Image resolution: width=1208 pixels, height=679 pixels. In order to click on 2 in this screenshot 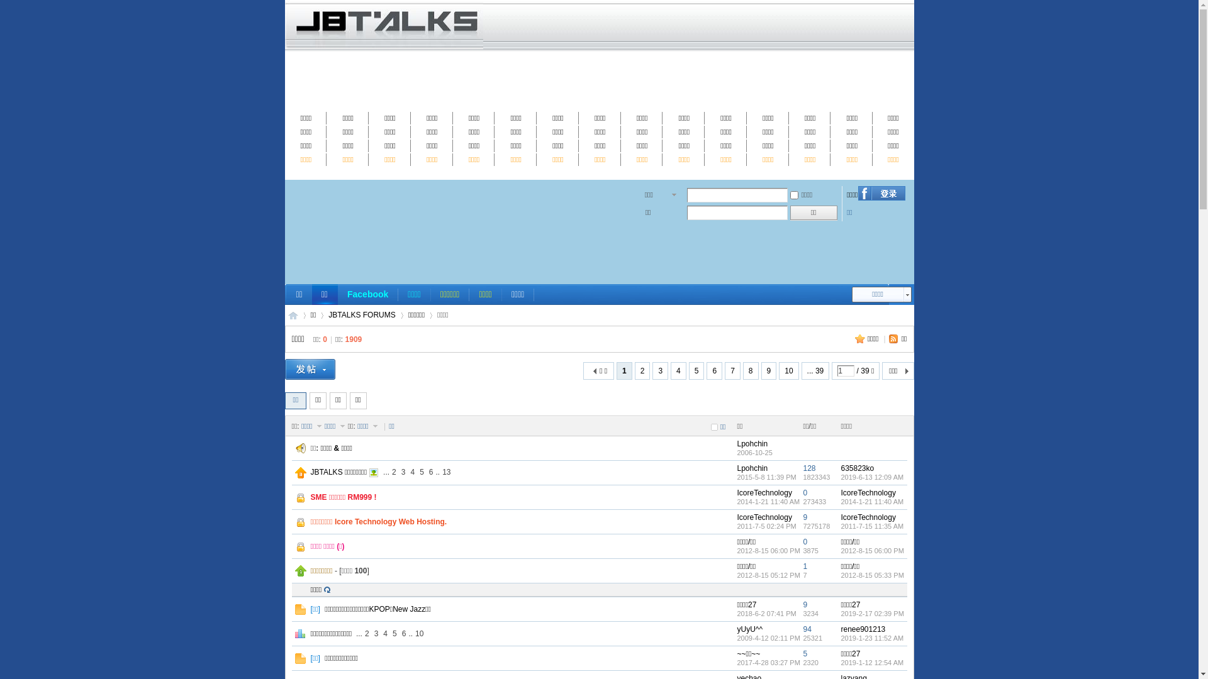, I will do `click(367, 634)`.